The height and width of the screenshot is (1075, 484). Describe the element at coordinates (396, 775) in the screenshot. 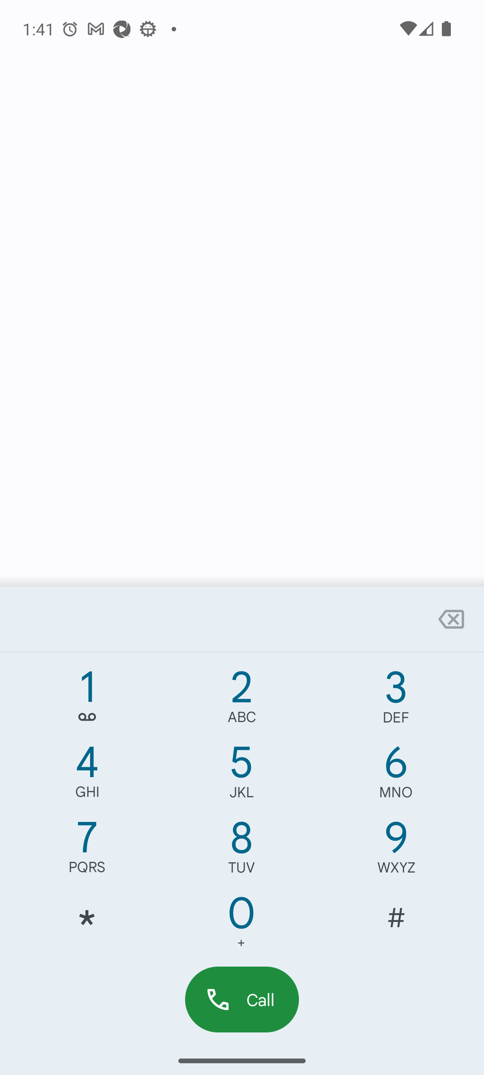

I see `6,MNO 6 MNO` at that location.